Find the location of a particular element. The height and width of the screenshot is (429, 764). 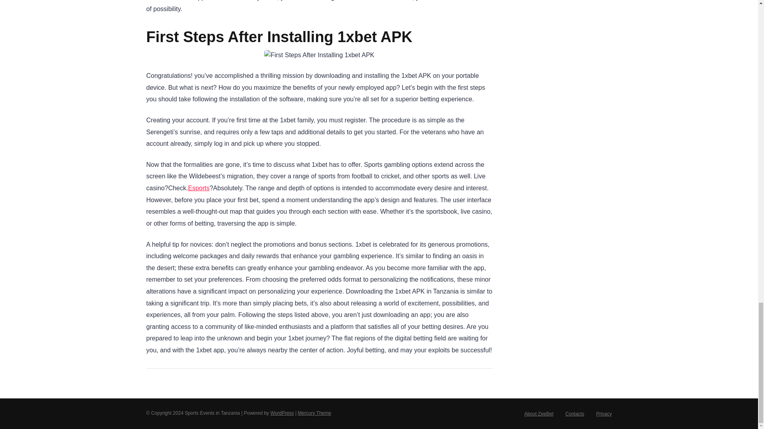

Esports is located at coordinates (199, 188).